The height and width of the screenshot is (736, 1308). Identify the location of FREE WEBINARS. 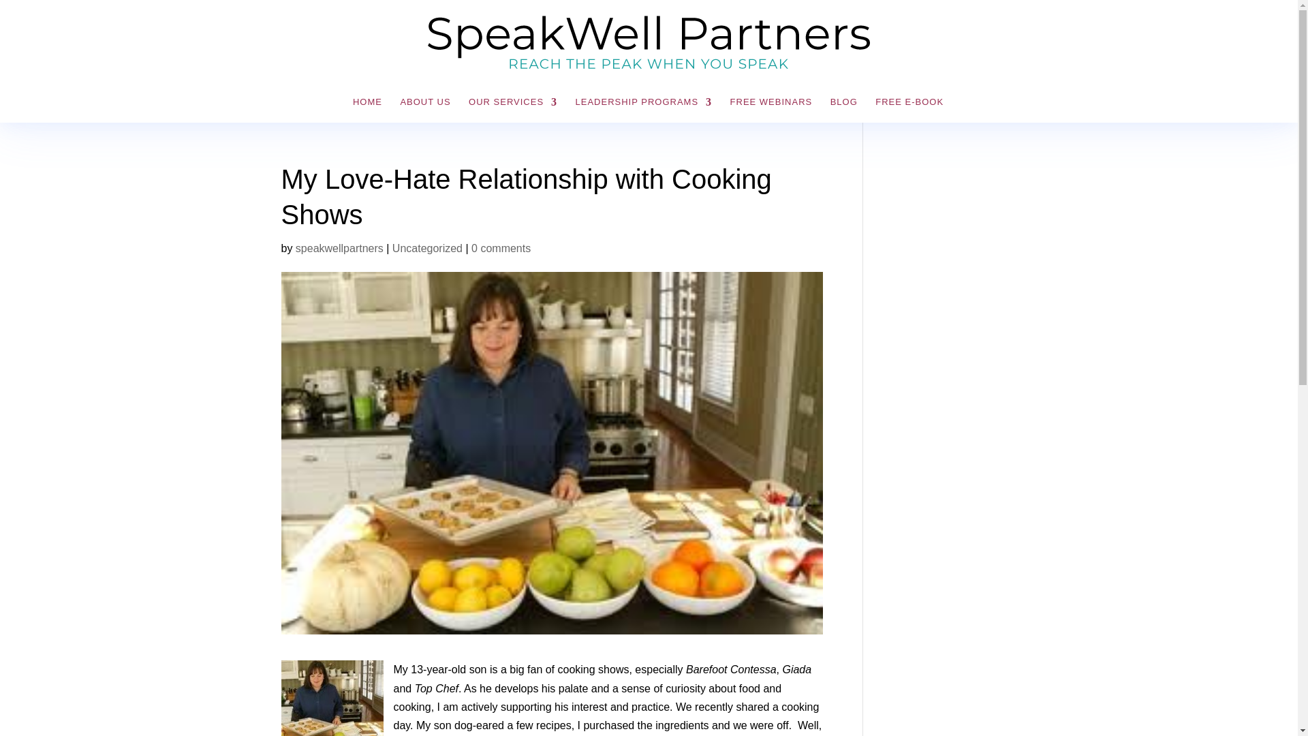
(771, 110).